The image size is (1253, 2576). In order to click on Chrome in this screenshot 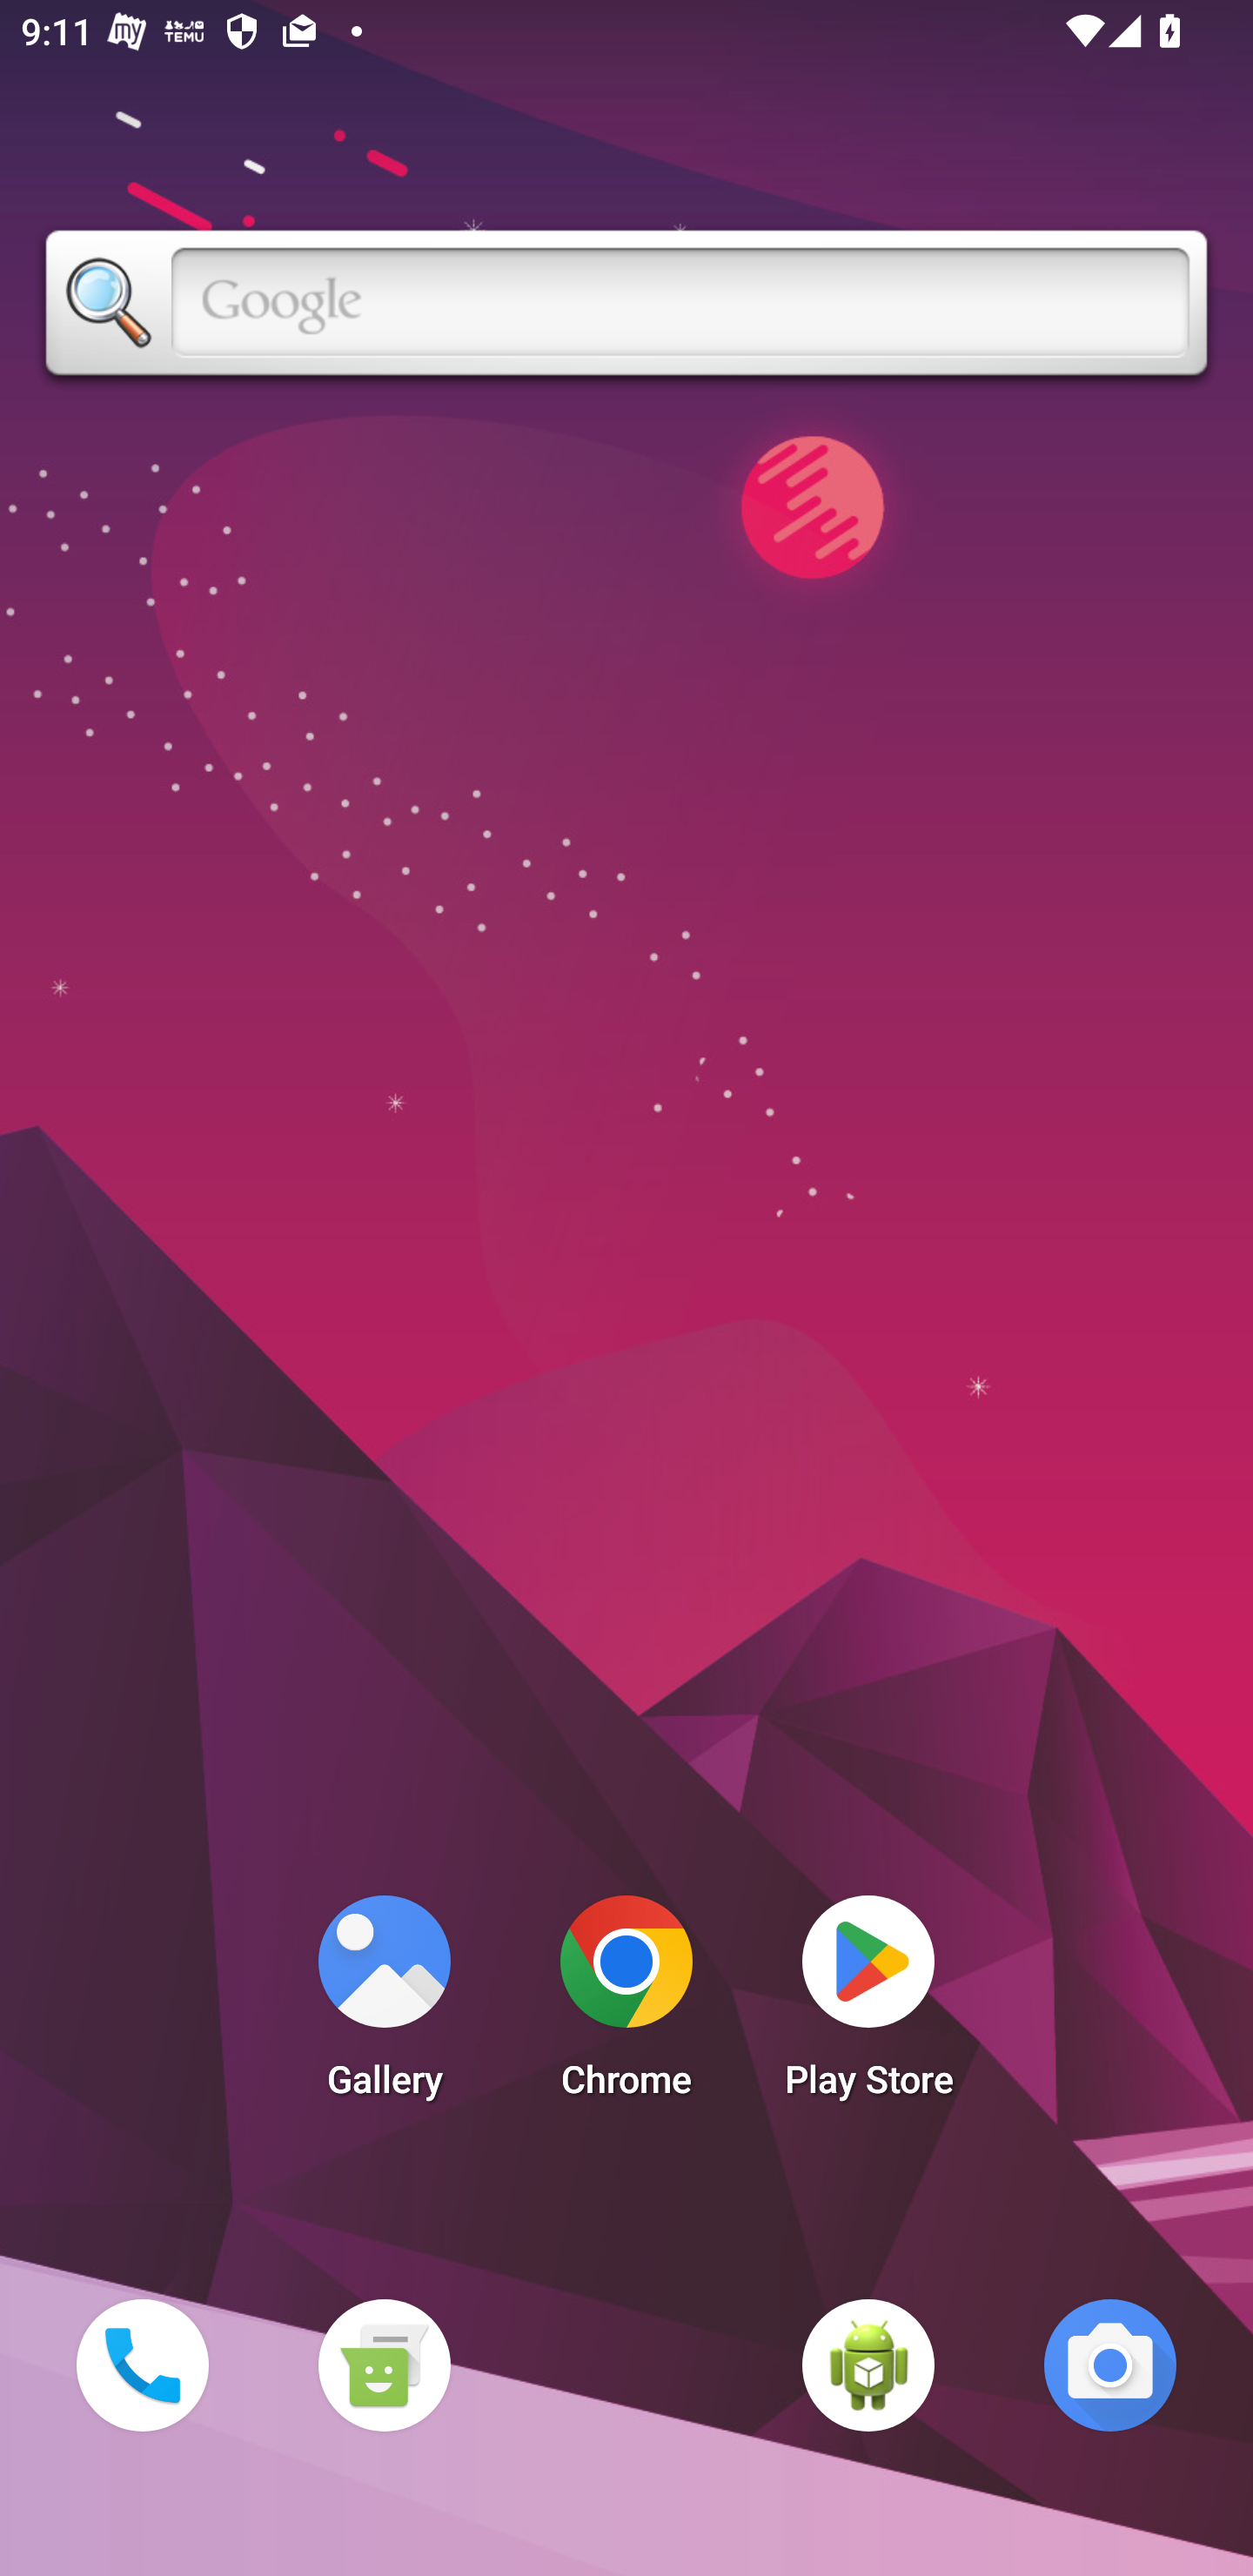, I will do `click(626, 2005)`.